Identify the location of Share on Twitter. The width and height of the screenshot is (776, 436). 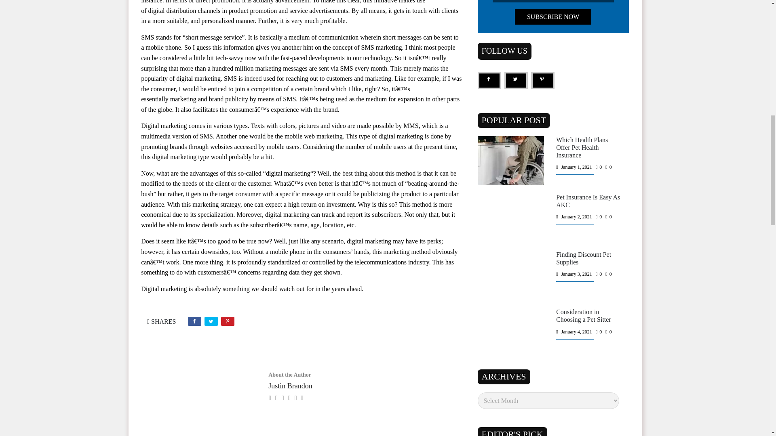
(211, 321).